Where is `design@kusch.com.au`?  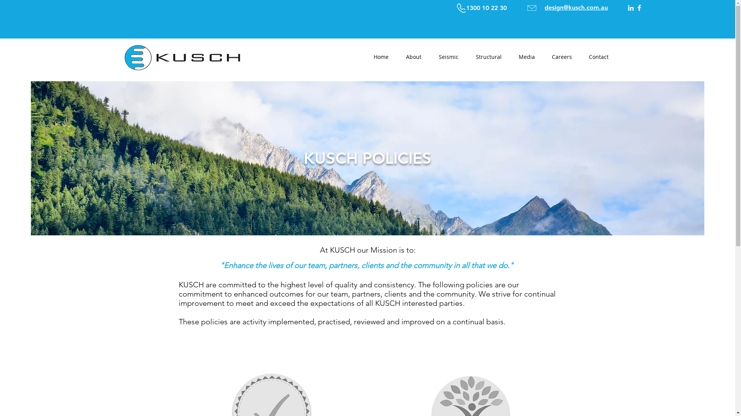 design@kusch.com.au is located at coordinates (576, 8).